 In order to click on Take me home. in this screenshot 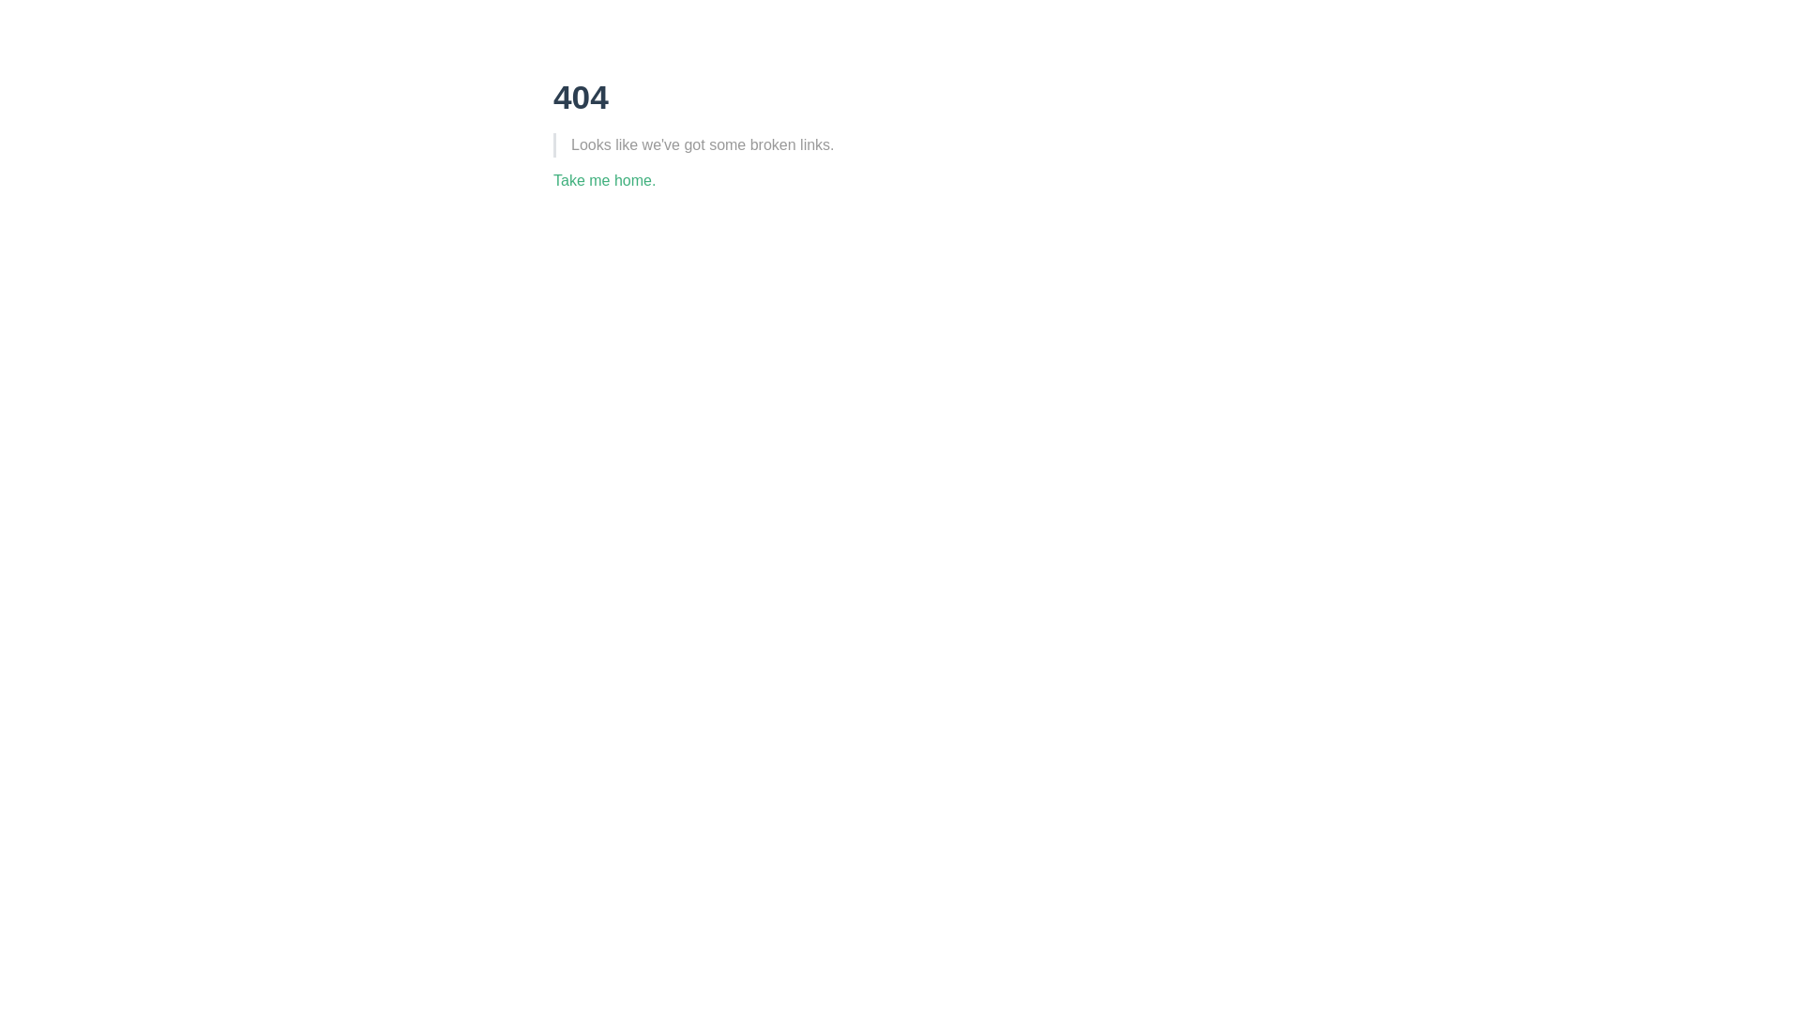, I will do `click(604, 180)`.